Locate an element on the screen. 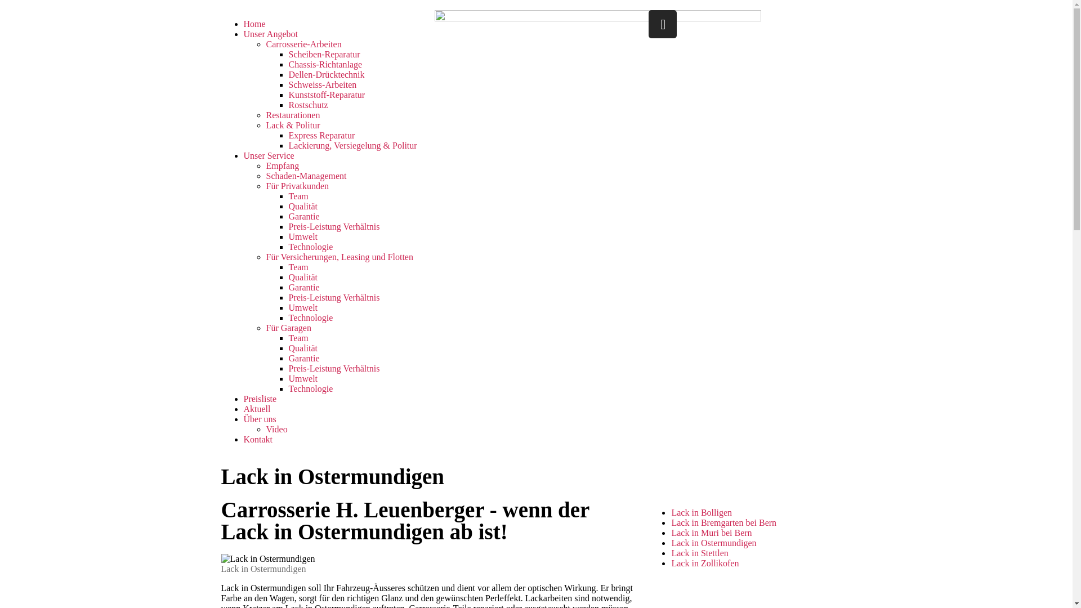  Kunststoff-Reparatur is located at coordinates (327, 95).